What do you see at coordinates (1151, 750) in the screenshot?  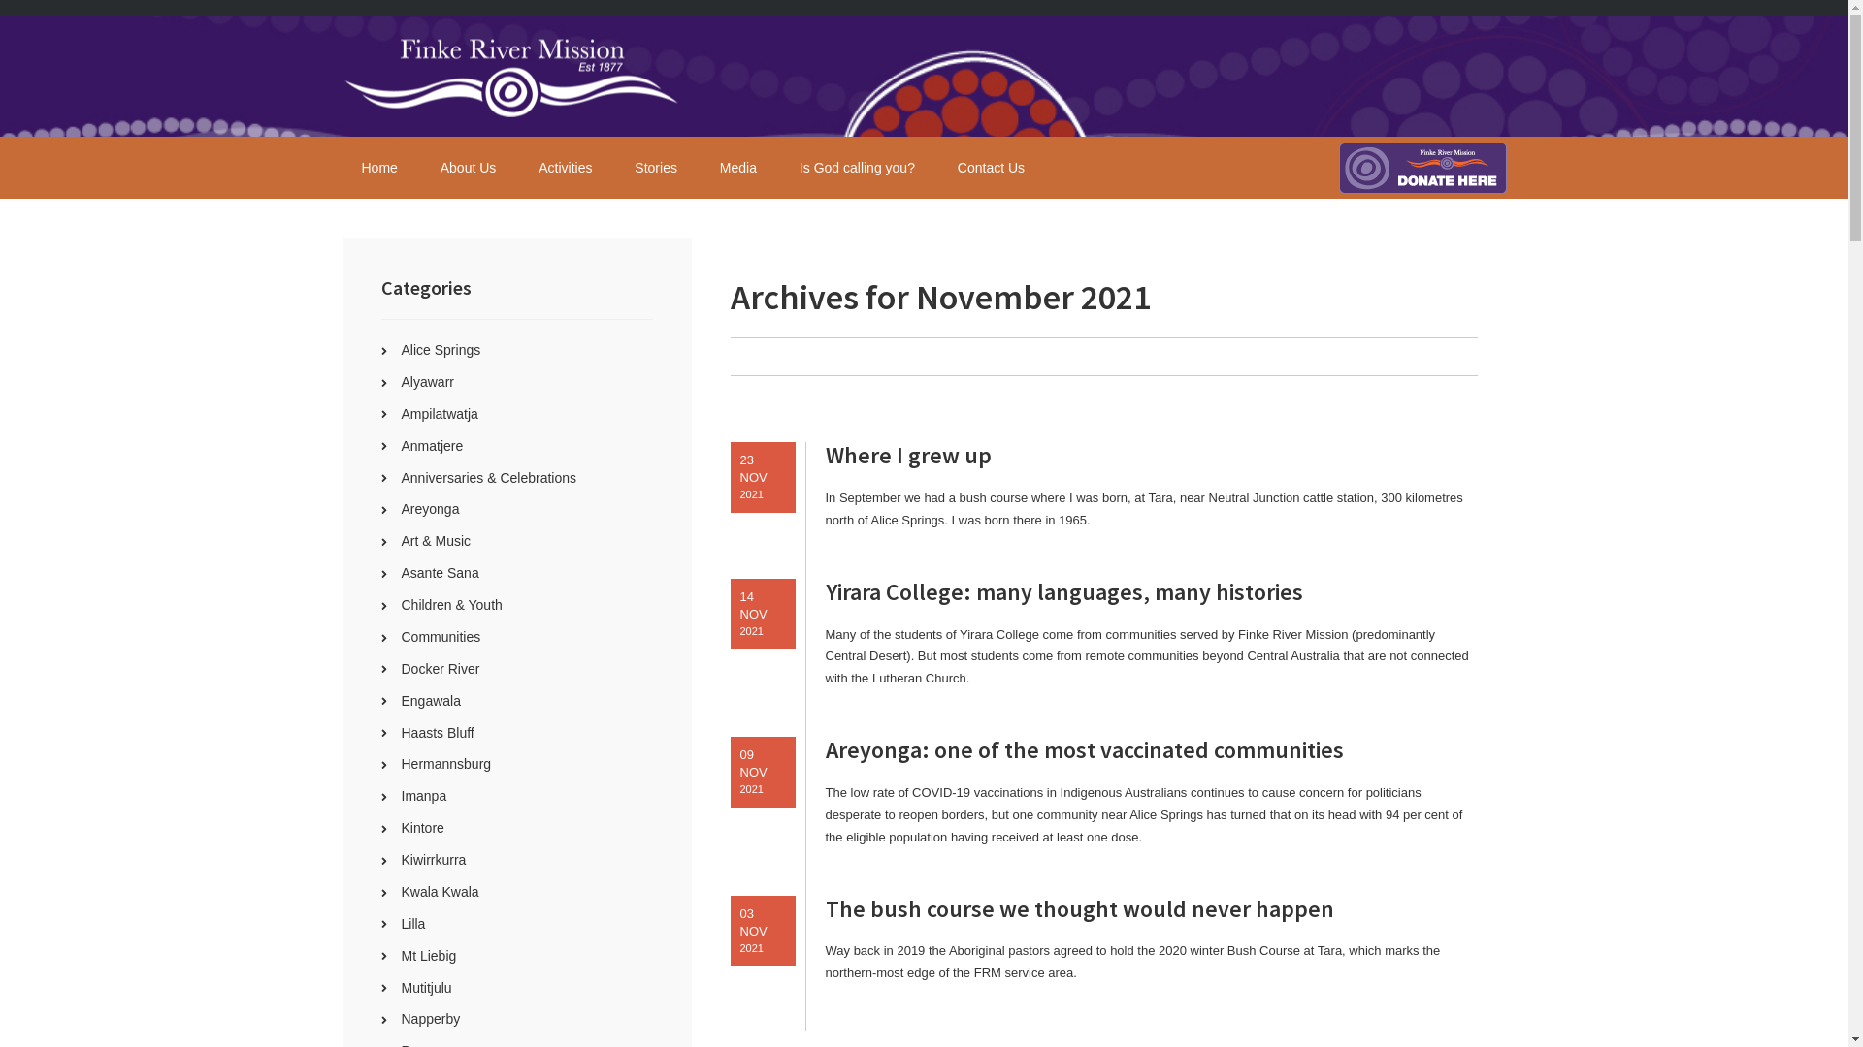 I see `Areyonga: one of the most vaccinated communities` at bounding box center [1151, 750].